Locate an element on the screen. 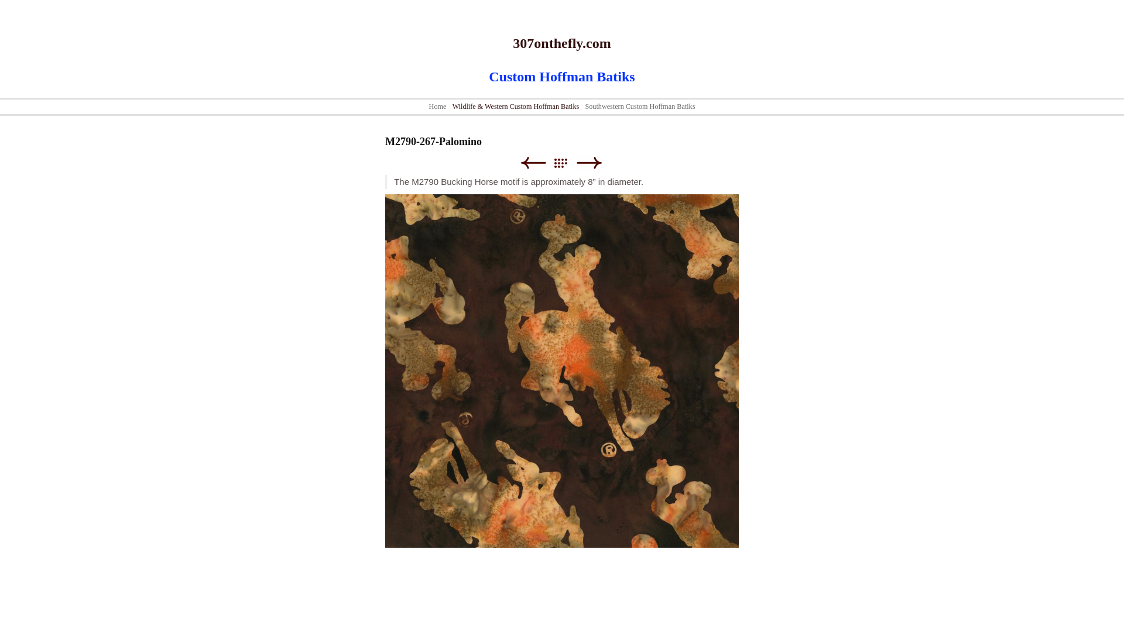 This screenshot has height=632, width=1124. Wildlife & Western Custom Hoffman Batiks is located at coordinates (516, 107).